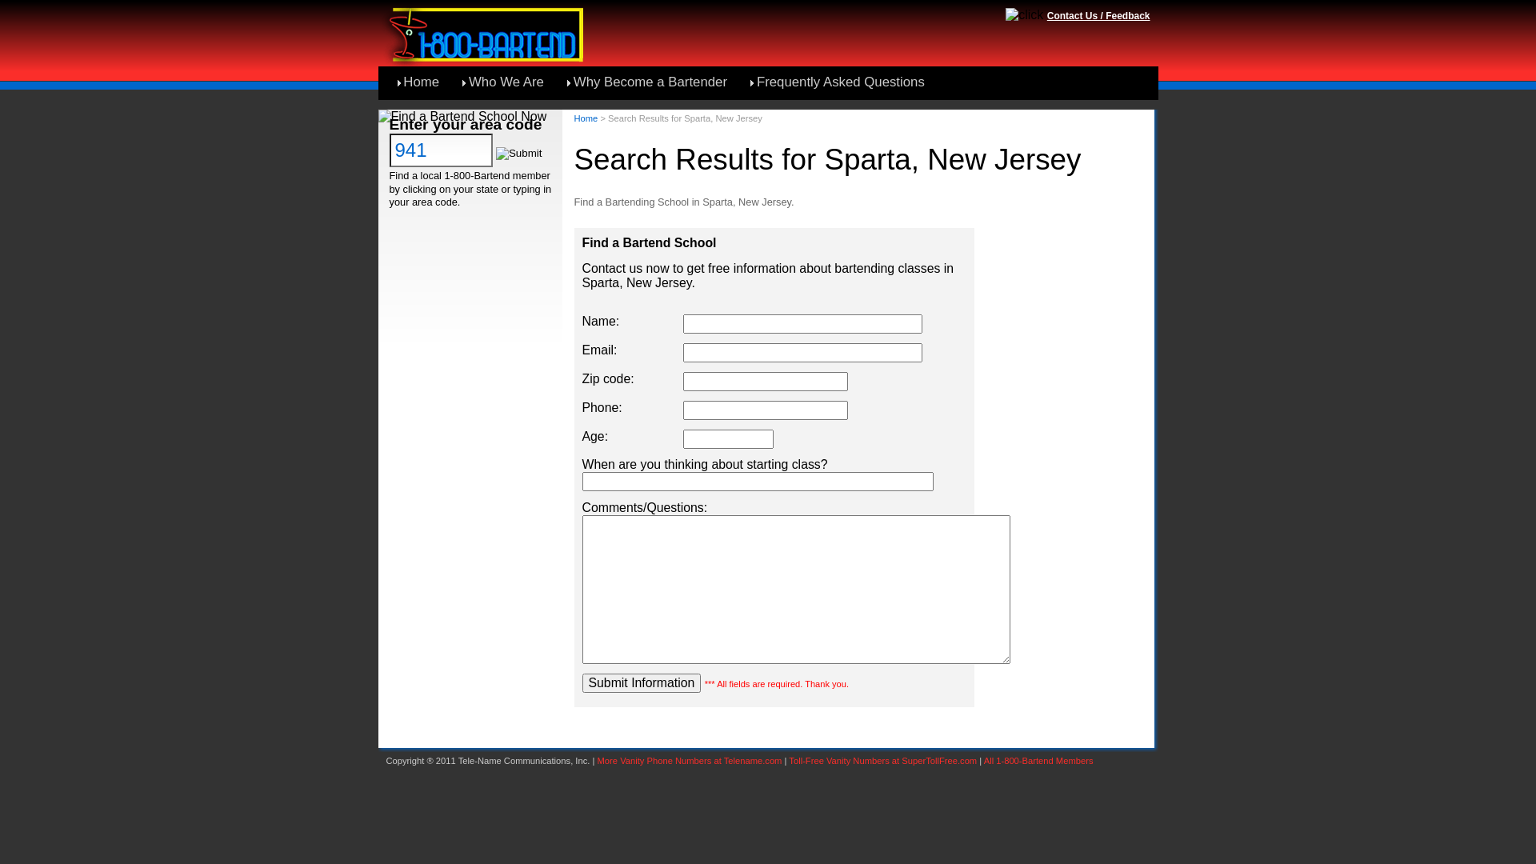 The height and width of the screenshot is (864, 1536). Describe the element at coordinates (504, 117) in the screenshot. I see `Learn About Joining 1-800-Bartend` at that location.